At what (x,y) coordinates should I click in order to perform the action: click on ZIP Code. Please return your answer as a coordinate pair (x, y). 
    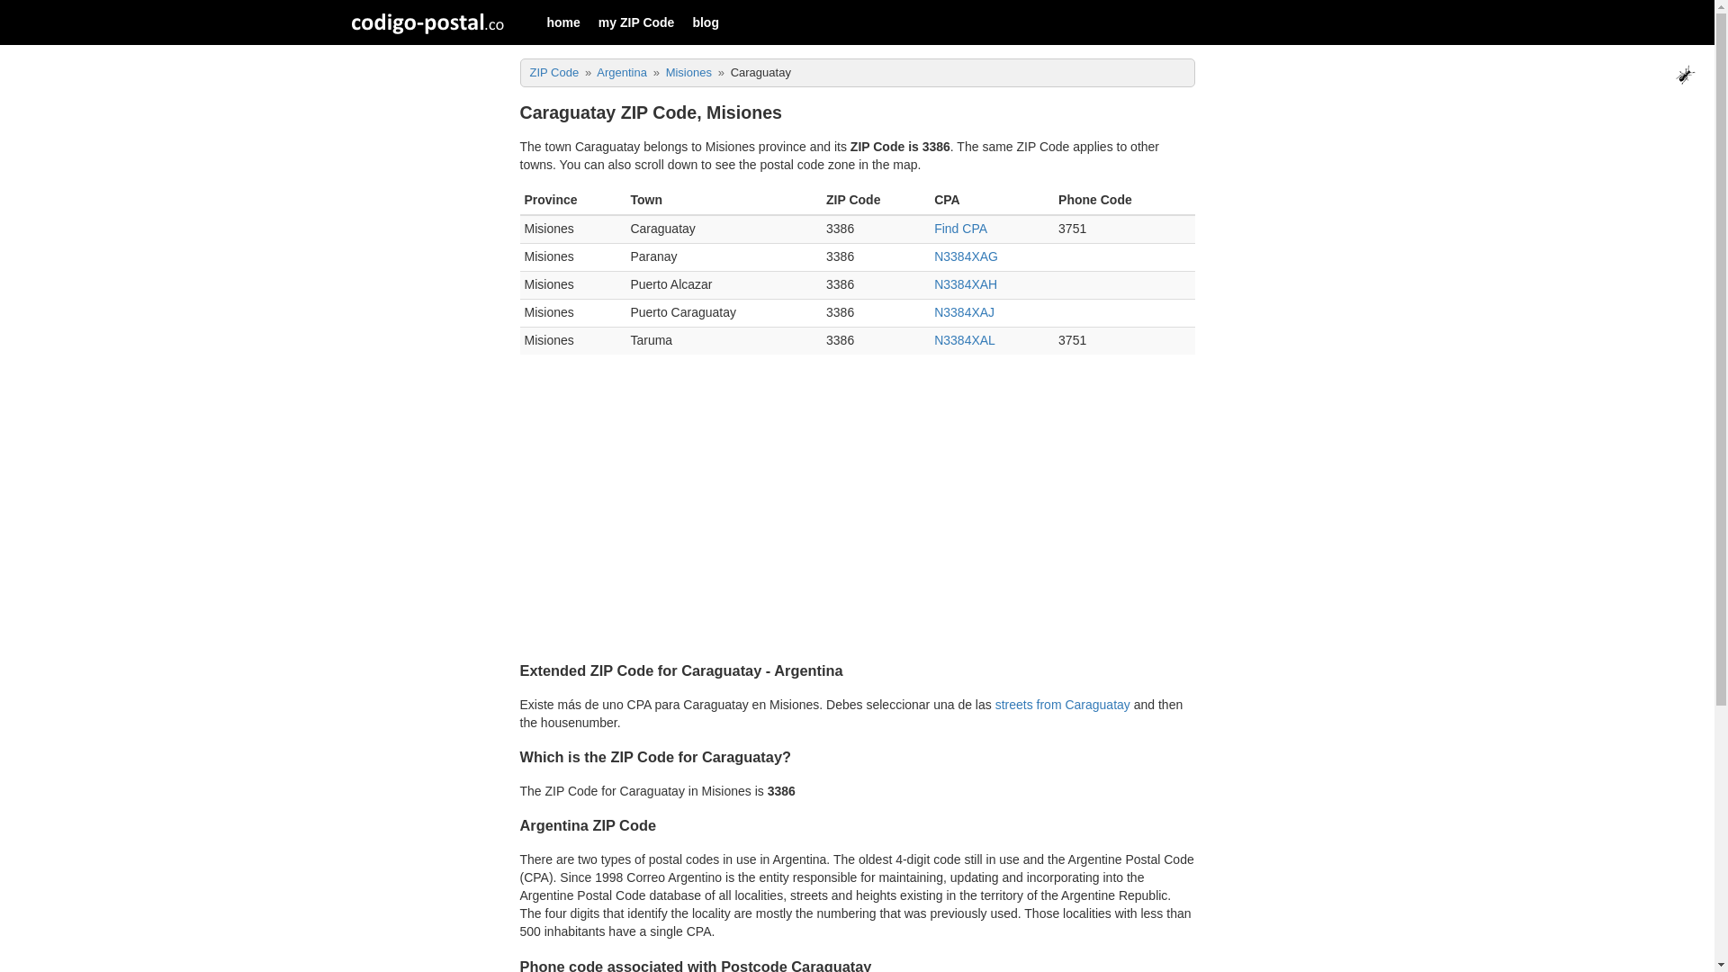
    Looking at the image, I should click on (553, 72).